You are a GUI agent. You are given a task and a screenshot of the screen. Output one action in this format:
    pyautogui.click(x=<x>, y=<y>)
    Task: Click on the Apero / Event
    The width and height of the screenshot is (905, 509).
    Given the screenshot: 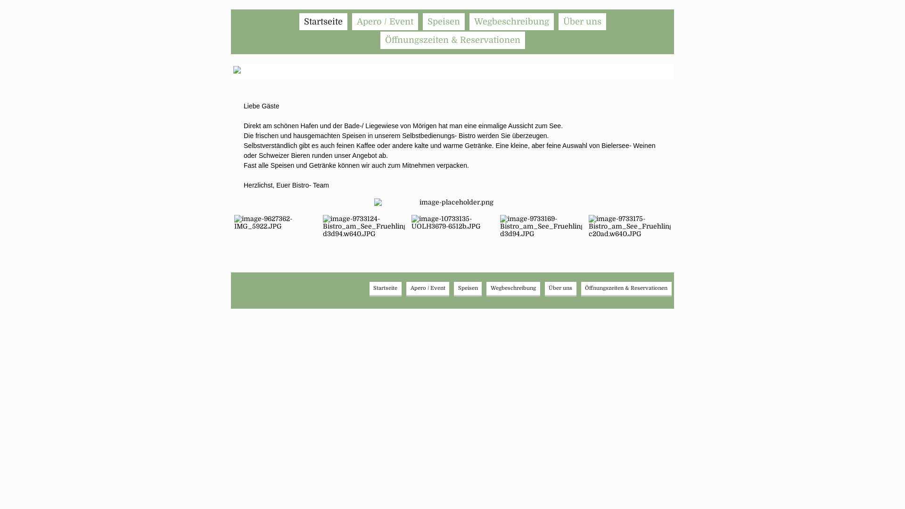 What is the action you would take?
    pyautogui.click(x=385, y=22)
    